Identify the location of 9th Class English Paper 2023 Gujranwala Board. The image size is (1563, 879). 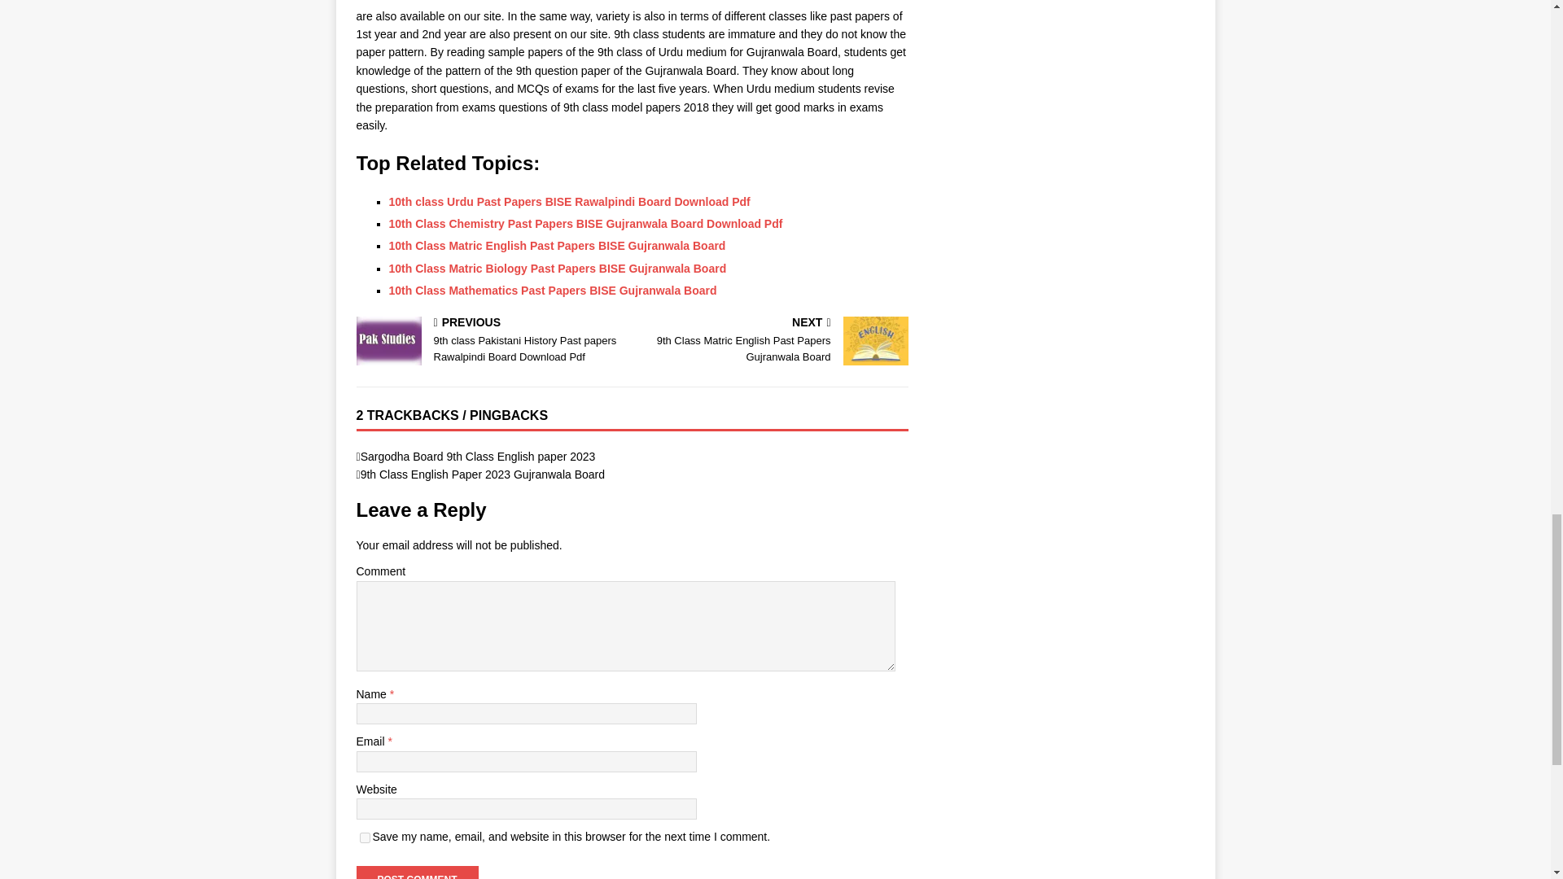
(773, 342).